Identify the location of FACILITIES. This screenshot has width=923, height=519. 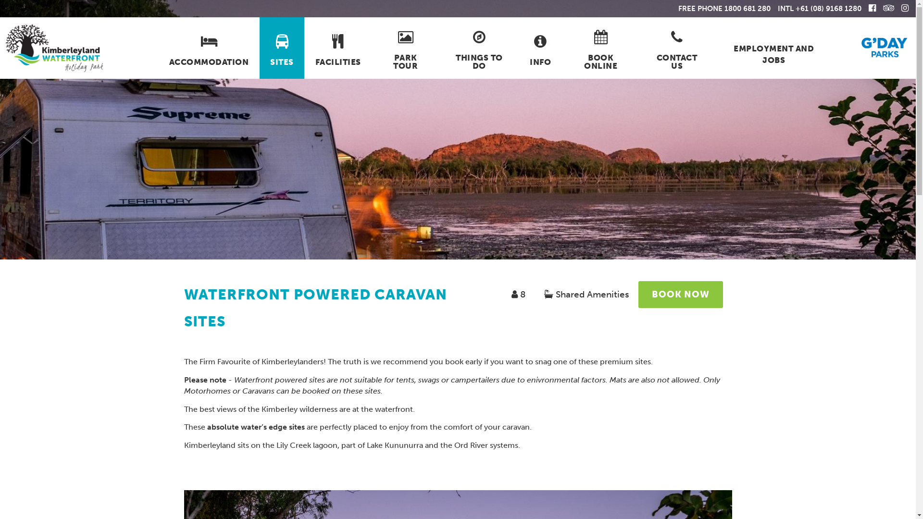
(338, 48).